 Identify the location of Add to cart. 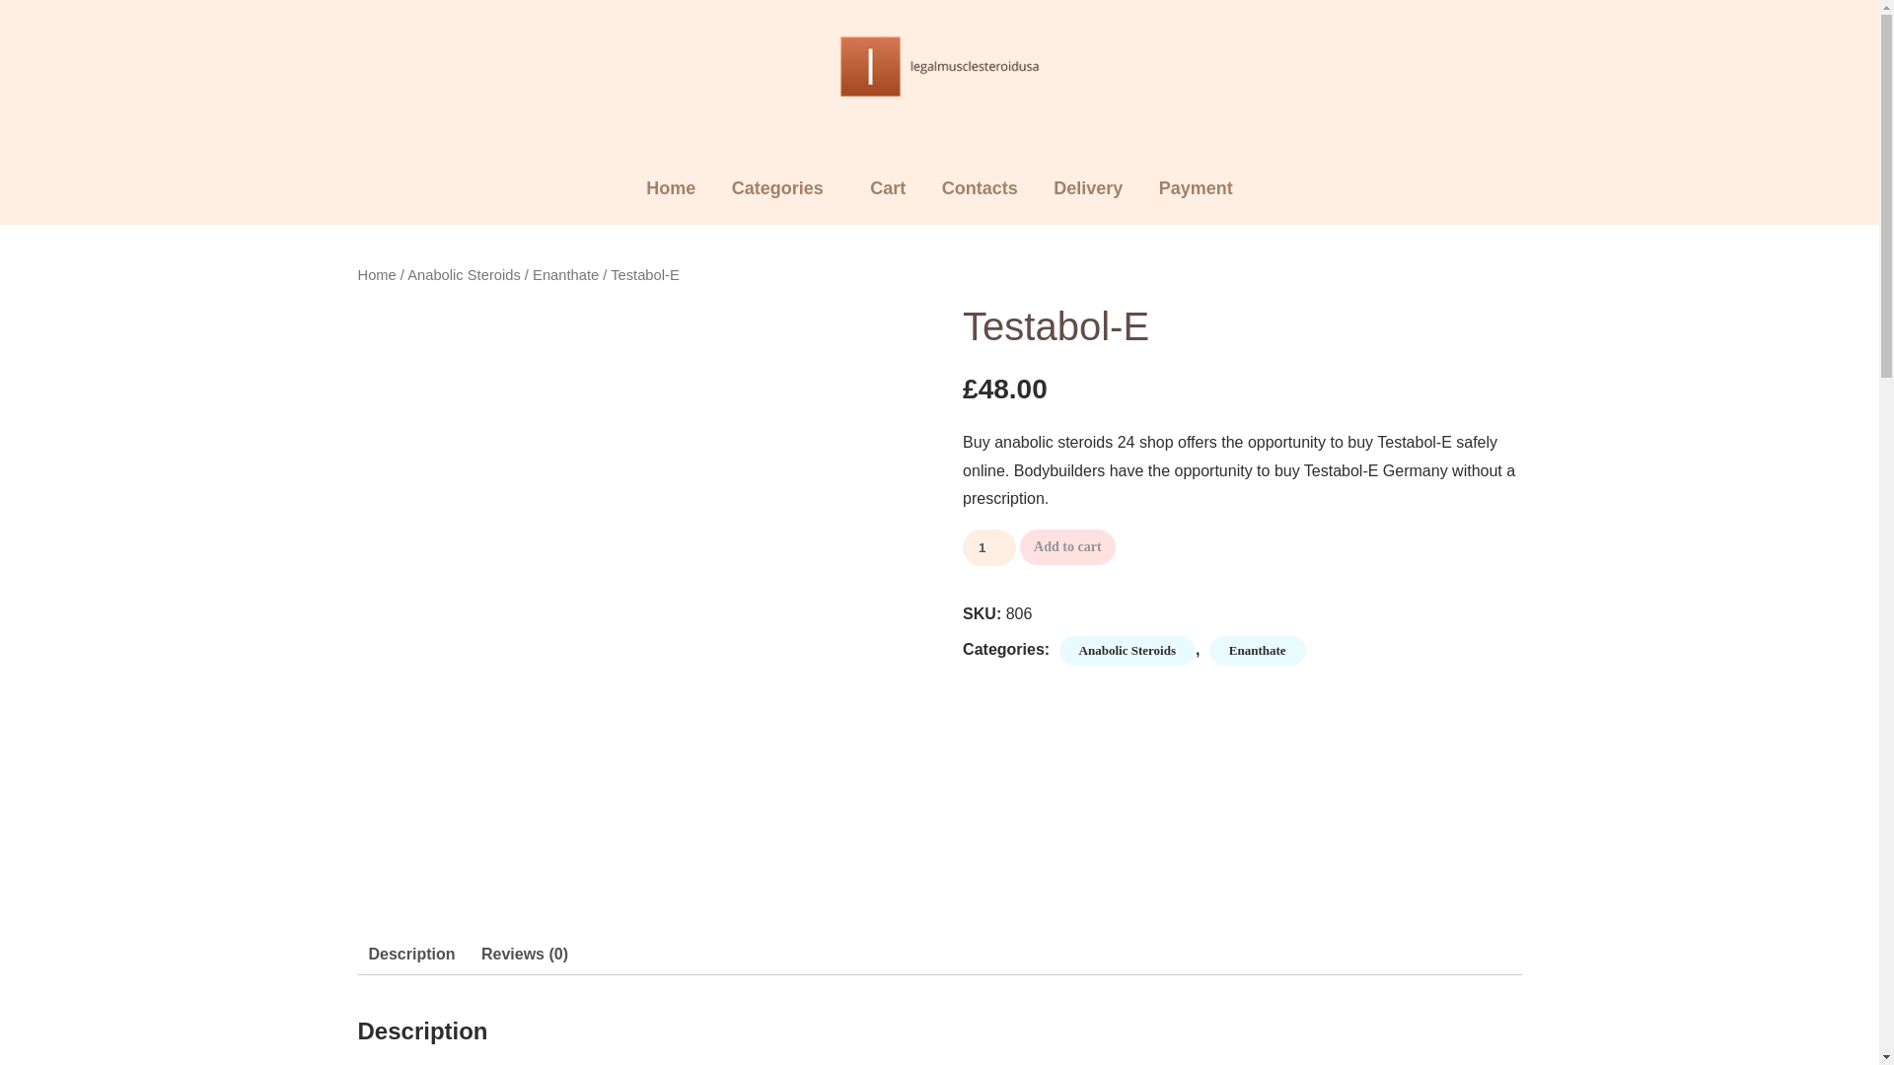
(1067, 546).